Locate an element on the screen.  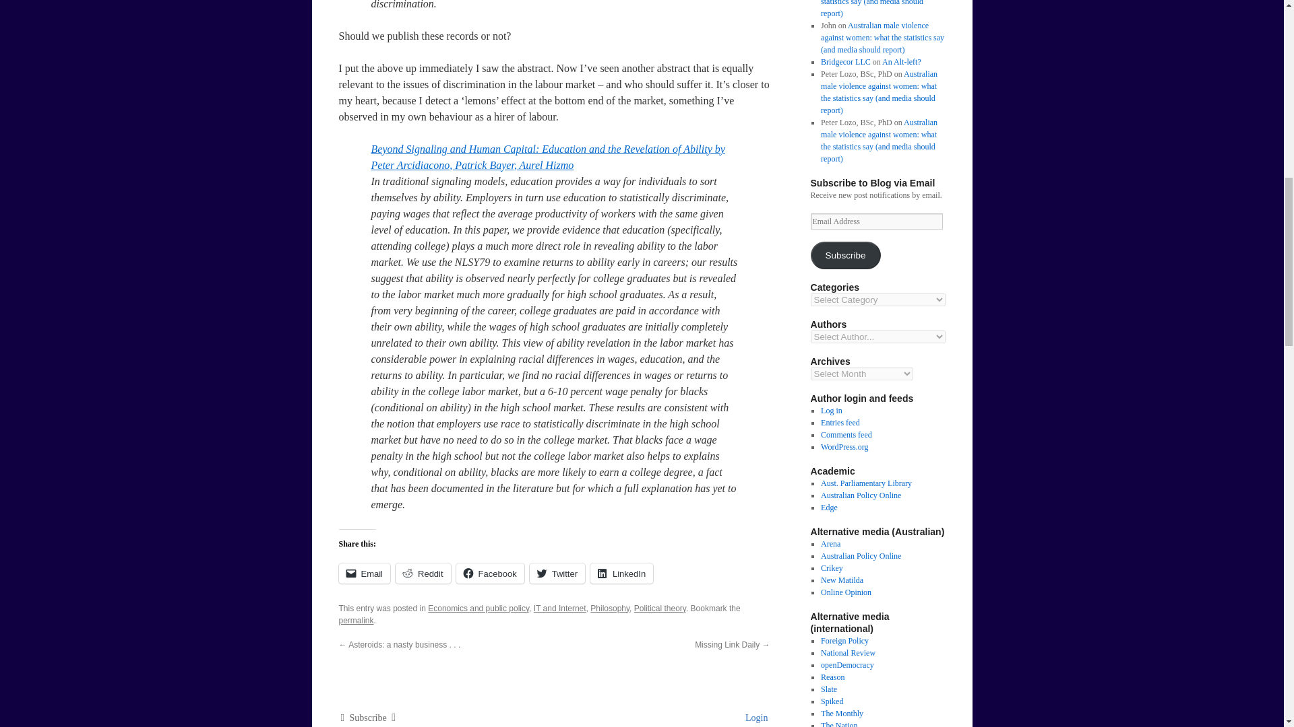
Click to share on Twitter is located at coordinates (557, 574).